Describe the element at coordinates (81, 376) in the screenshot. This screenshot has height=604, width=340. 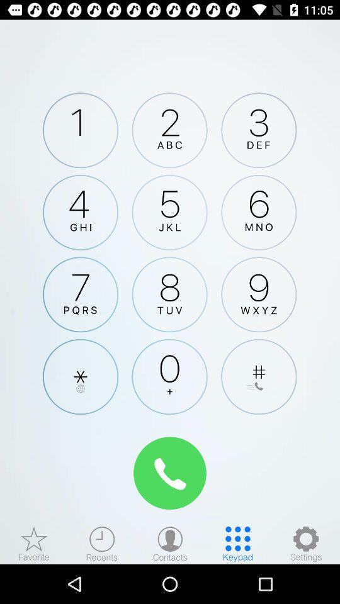
I see `asterisk` at that location.